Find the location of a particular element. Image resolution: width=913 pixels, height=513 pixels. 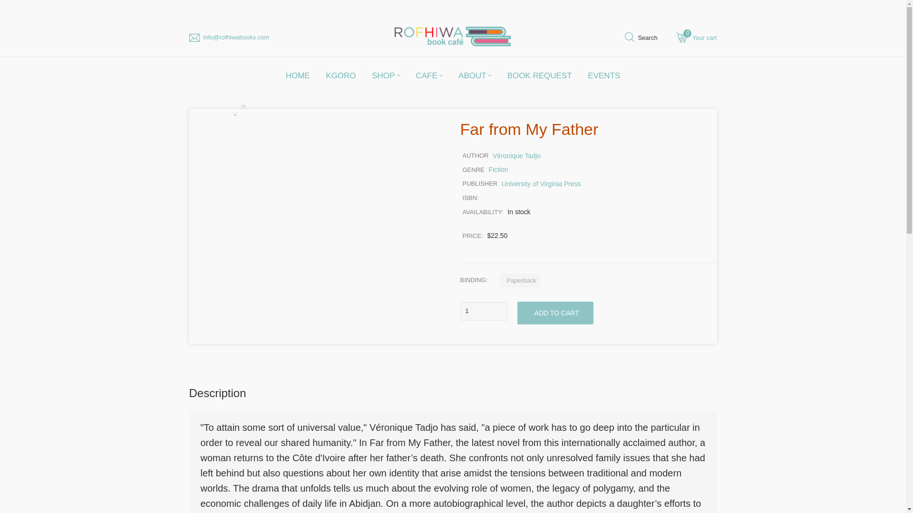

Search is located at coordinates (641, 39).